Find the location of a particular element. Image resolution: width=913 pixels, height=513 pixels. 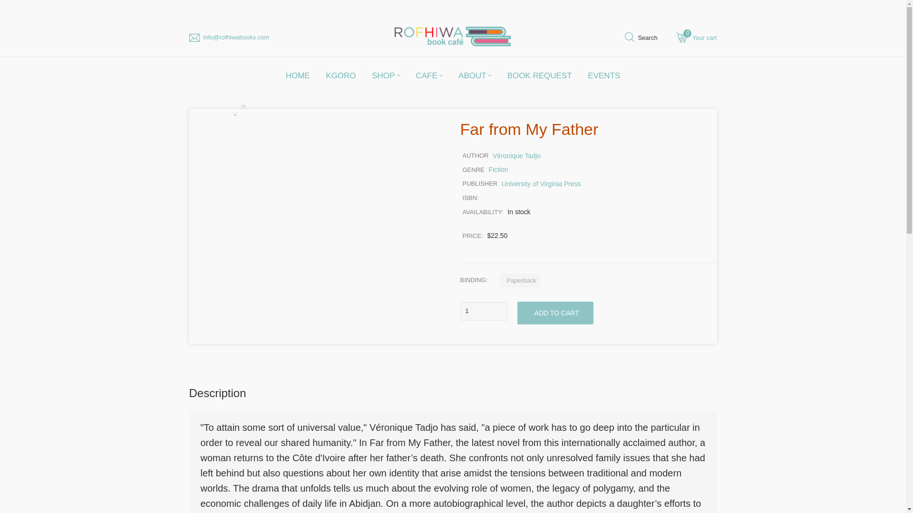

Search is located at coordinates (641, 39).